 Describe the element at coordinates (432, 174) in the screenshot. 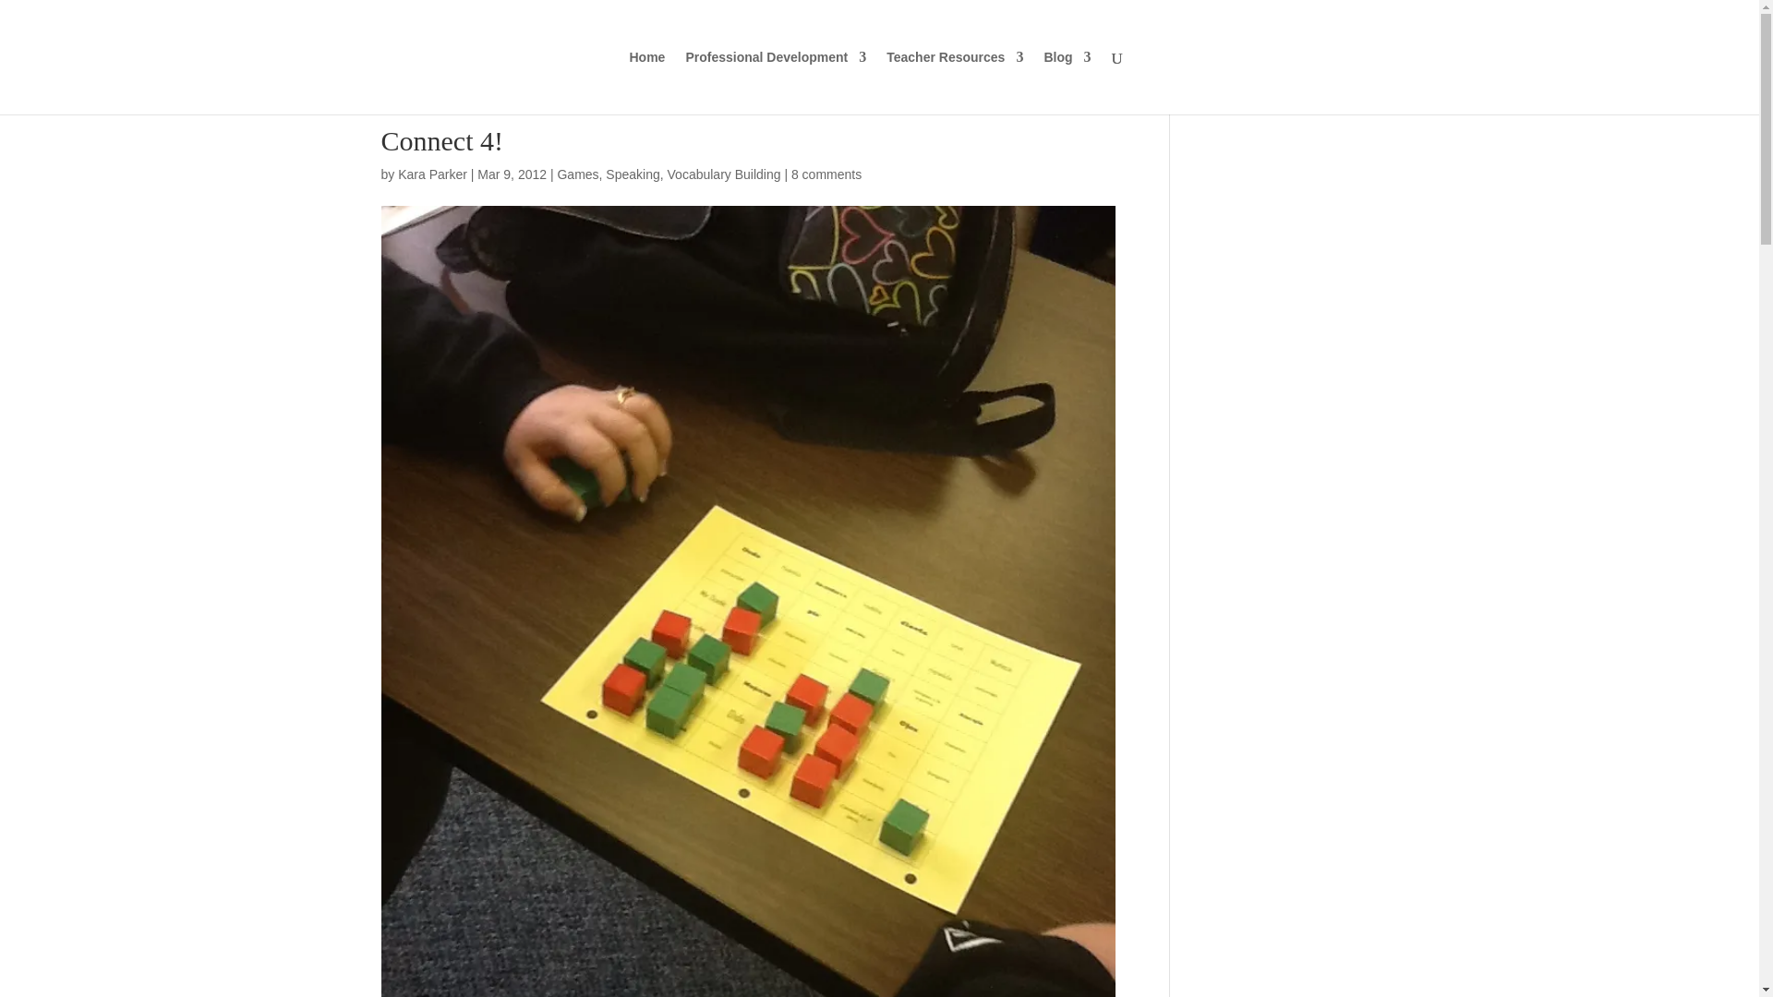

I see `Posts by Kara Parker` at that location.